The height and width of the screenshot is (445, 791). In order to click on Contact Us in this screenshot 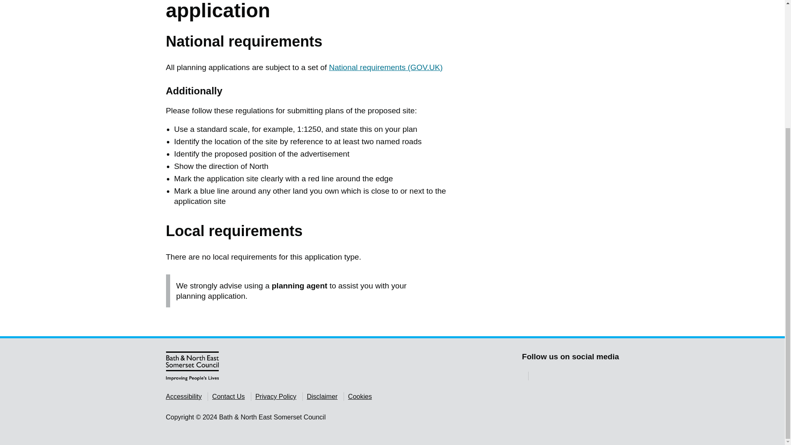, I will do `click(228, 396)`.